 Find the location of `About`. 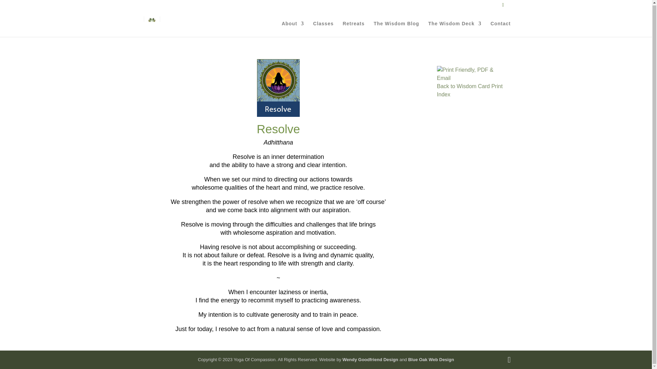

About is located at coordinates (293, 28).